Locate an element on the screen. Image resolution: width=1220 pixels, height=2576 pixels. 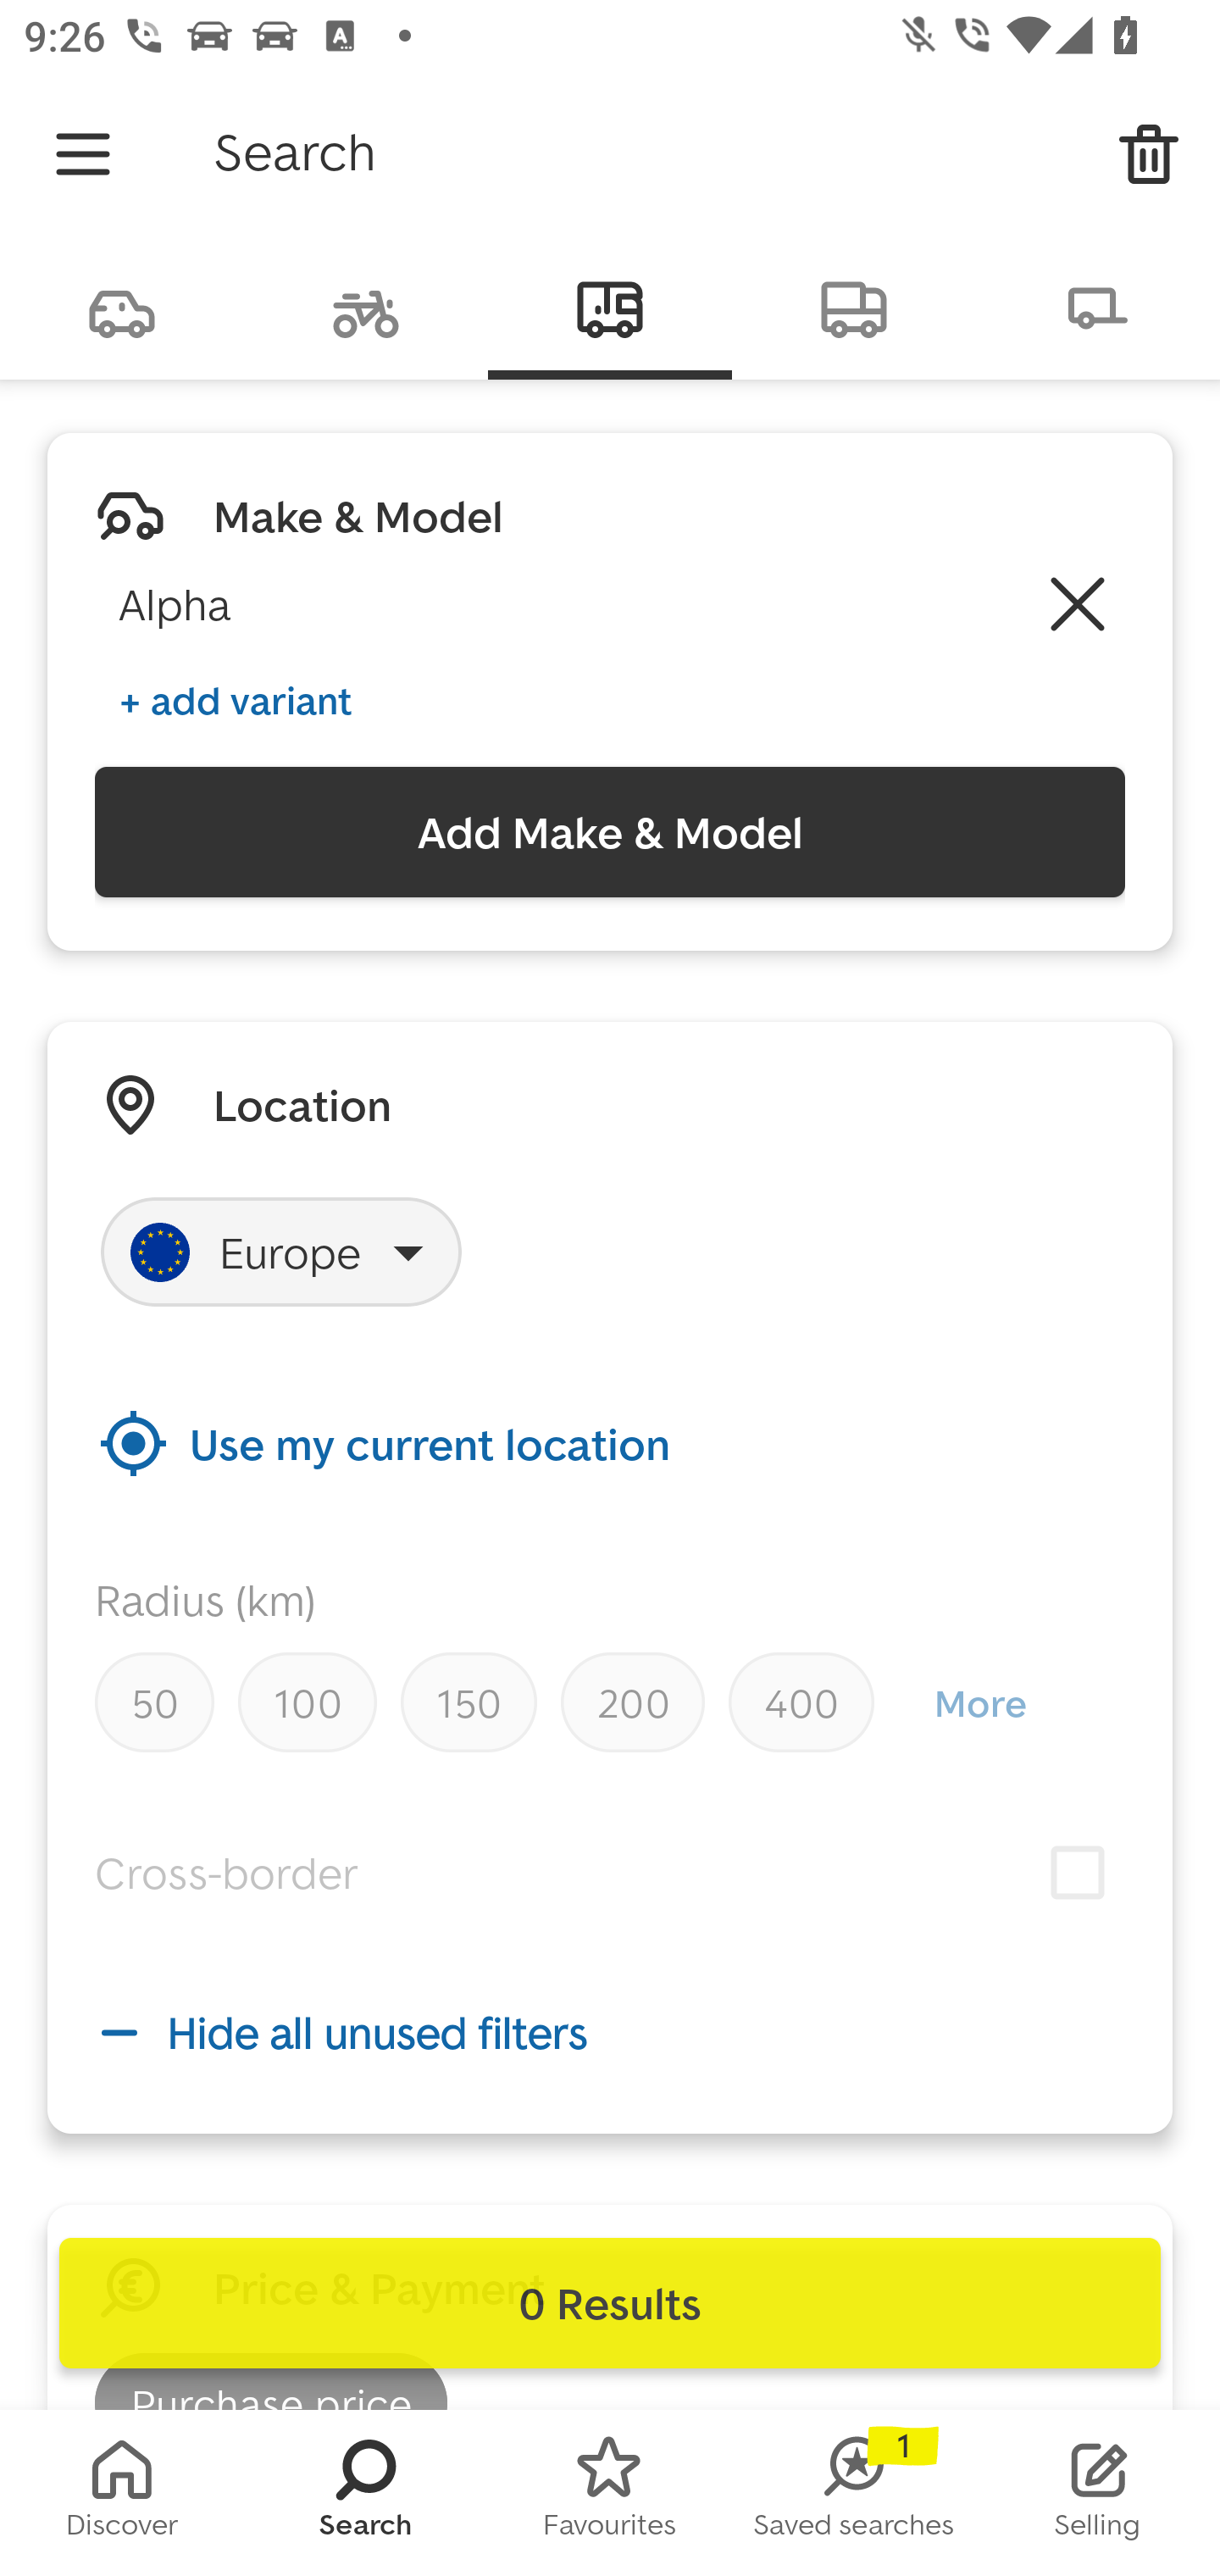
50 is located at coordinates (154, 1702).